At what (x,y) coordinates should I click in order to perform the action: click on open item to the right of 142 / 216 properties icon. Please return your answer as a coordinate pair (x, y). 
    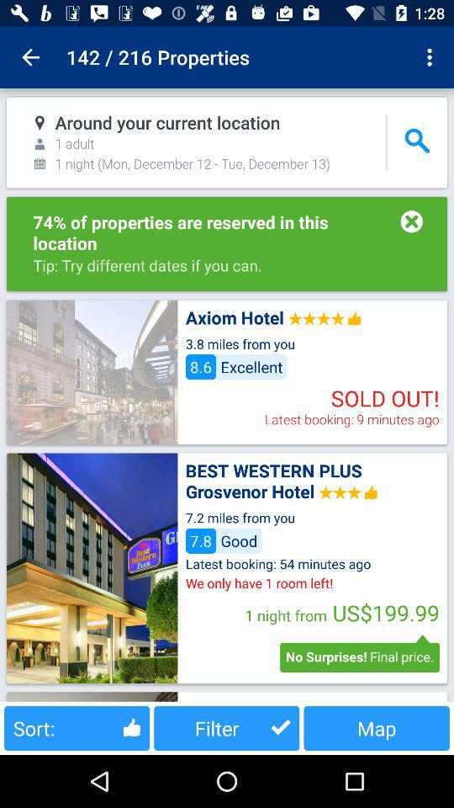
    Looking at the image, I should click on (432, 57).